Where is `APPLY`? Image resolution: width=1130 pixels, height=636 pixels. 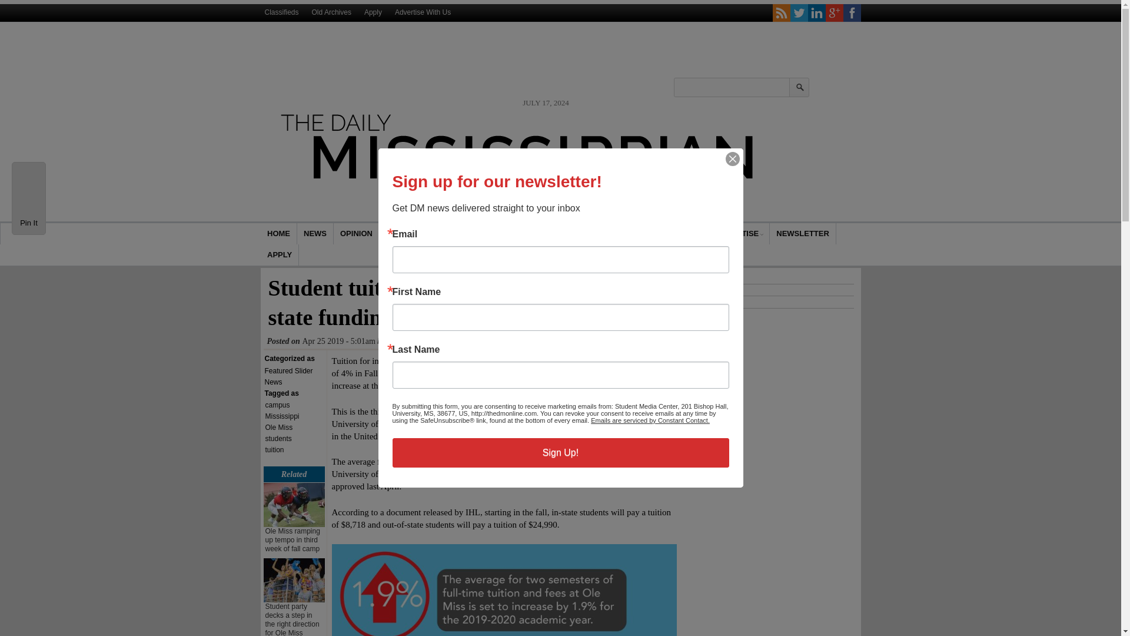
APPLY is located at coordinates (279, 254).